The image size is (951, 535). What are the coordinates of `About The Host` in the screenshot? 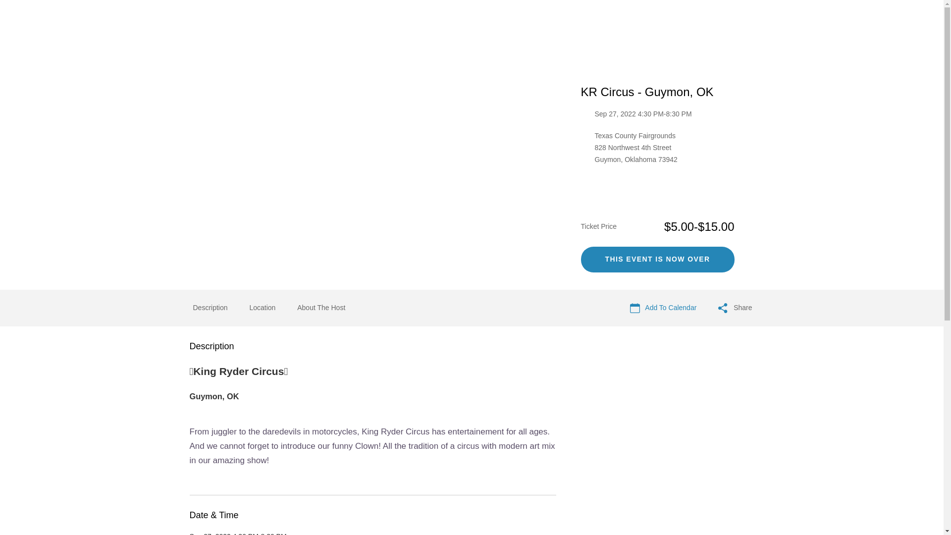 It's located at (321, 308).